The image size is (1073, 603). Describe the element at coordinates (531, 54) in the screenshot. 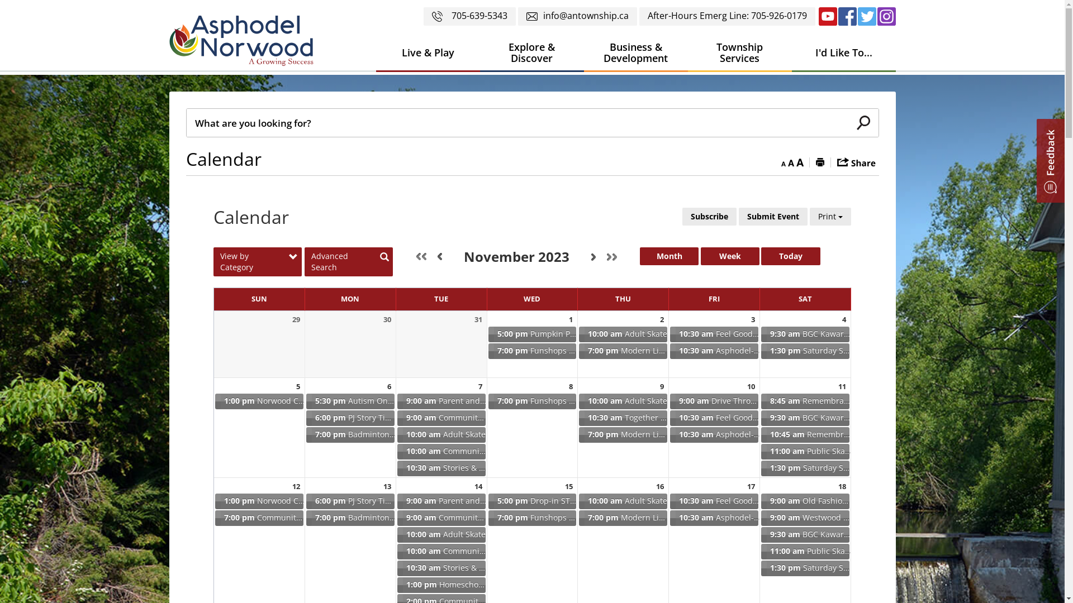

I see `Explore & Discover` at that location.